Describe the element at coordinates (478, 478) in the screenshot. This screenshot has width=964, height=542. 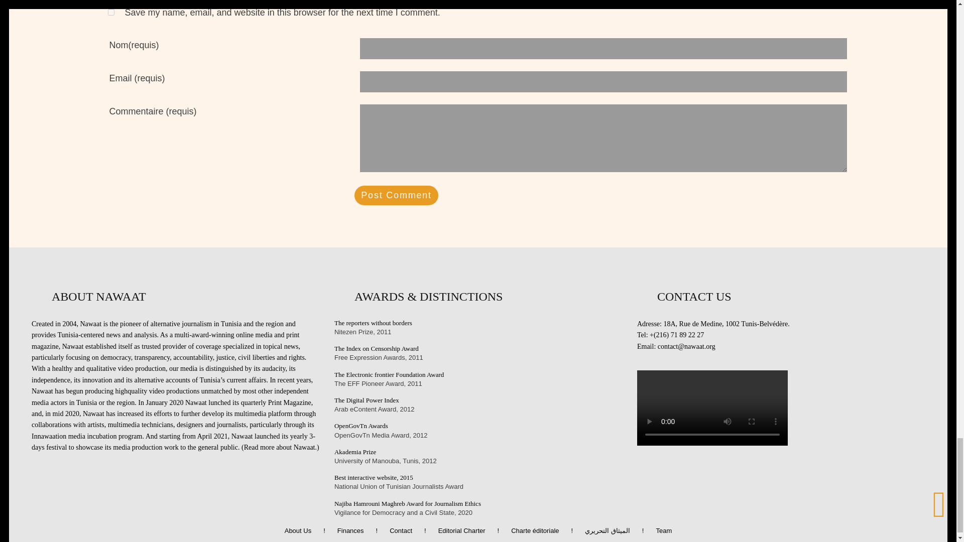
I see `National Union of Tunisian Journalists Award` at that location.